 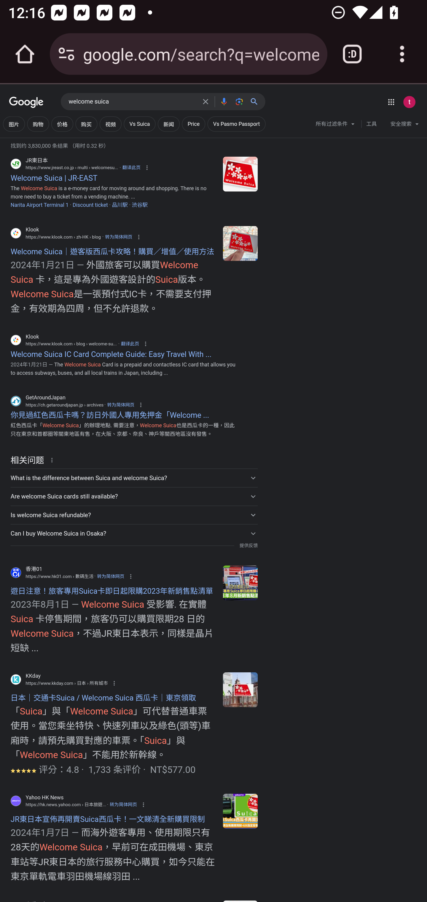 What do you see at coordinates (14, 124) in the screenshot?
I see `图片` at bounding box center [14, 124].